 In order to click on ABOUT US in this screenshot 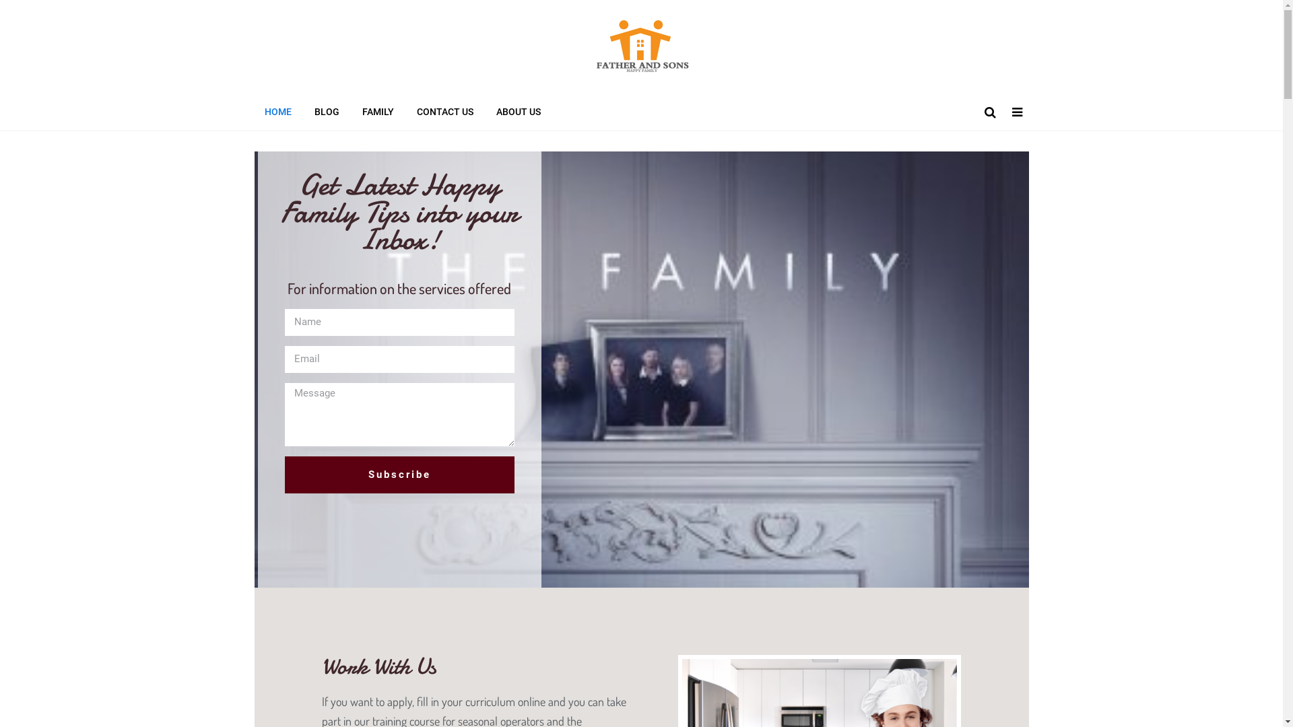, I will do `click(519, 112)`.